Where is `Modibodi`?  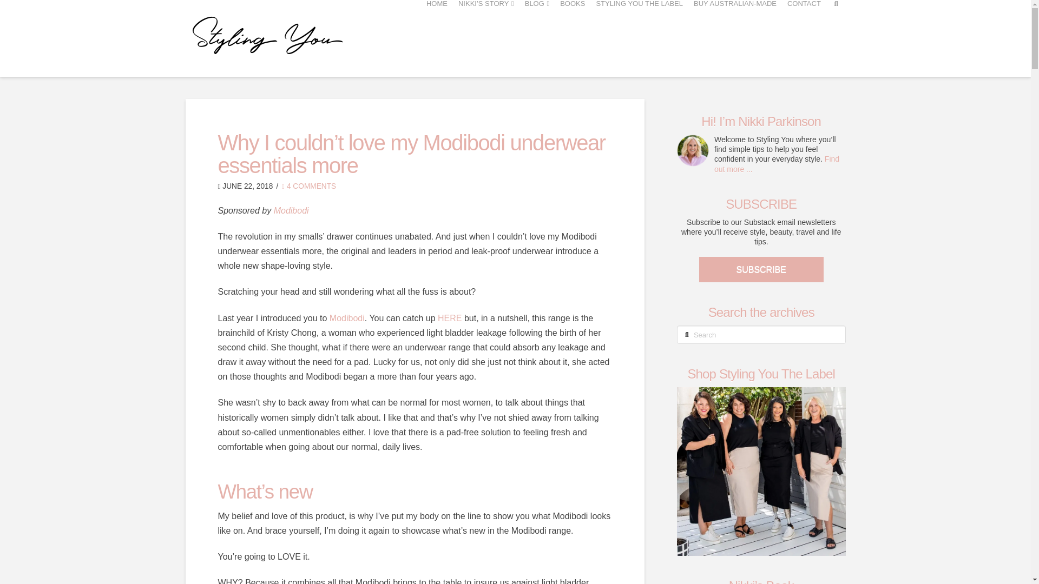 Modibodi is located at coordinates (346, 318).